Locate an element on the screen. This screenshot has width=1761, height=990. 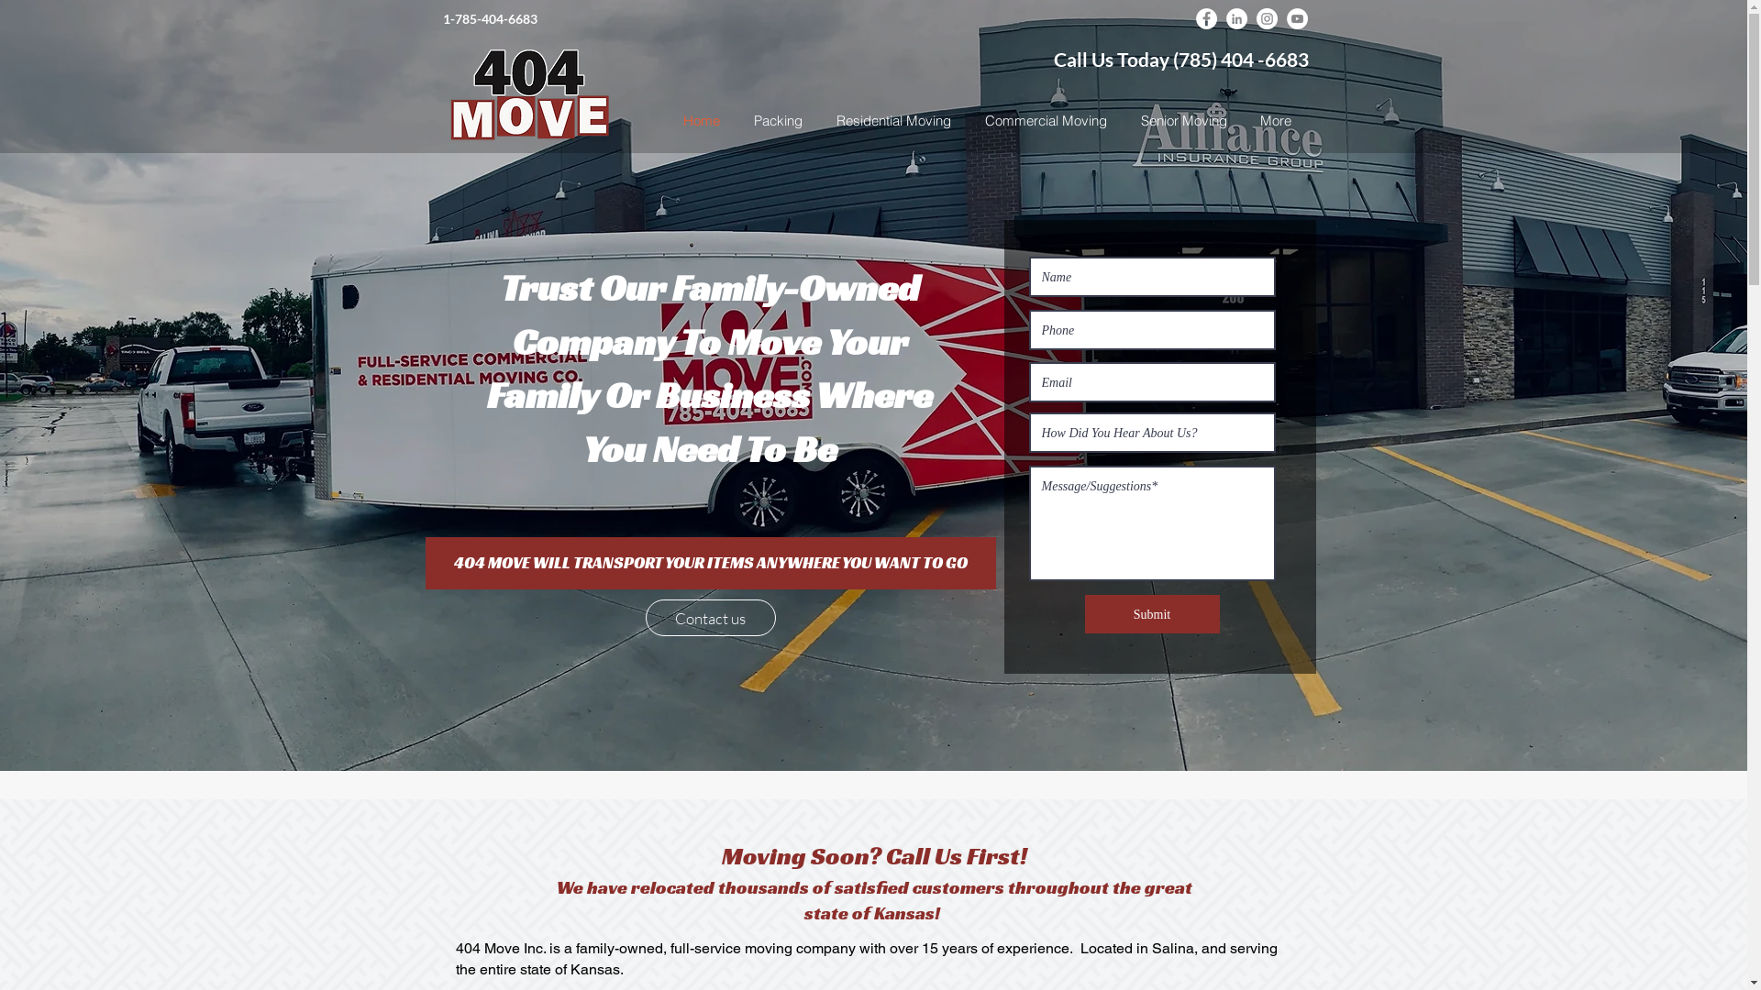
Residential Moving is located at coordinates (894, 121).